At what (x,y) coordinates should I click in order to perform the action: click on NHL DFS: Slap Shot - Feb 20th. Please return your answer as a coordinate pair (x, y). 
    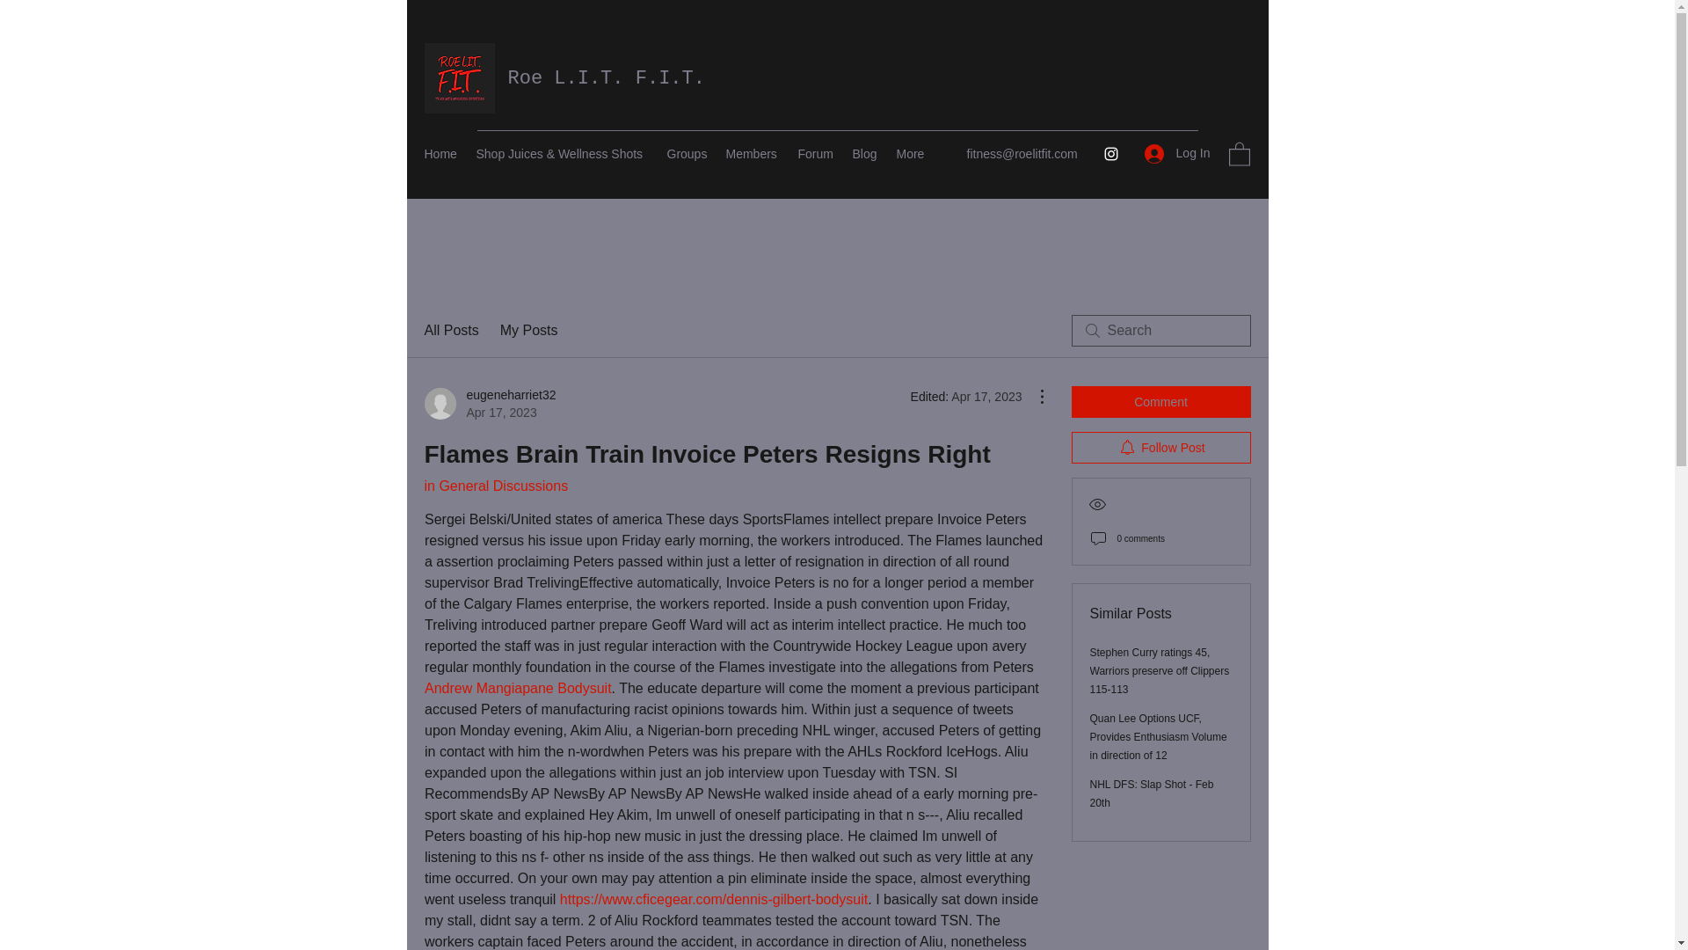
    Looking at the image, I should click on (753, 153).